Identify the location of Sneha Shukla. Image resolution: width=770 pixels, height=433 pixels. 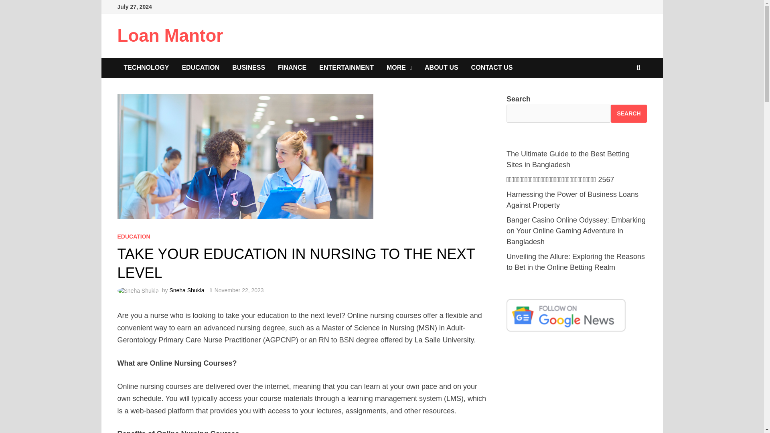
(186, 290).